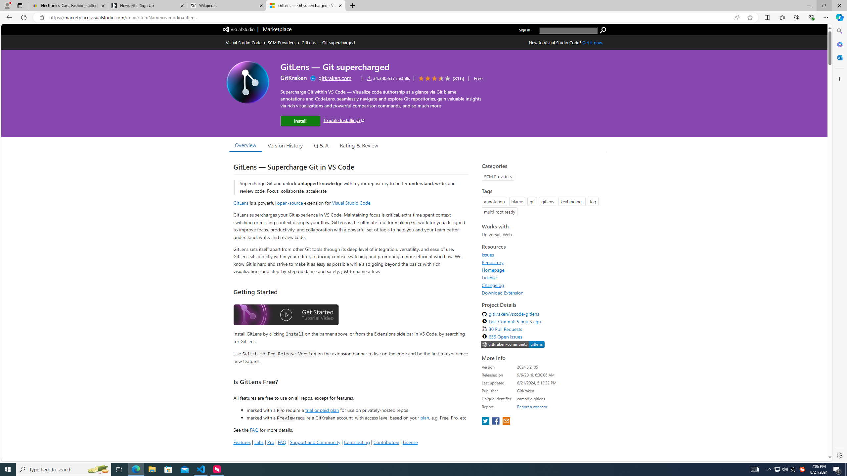 This screenshot has height=476, width=847. Describe the element at coordinates (513, 345) in the screenshot. I see `https://slack.gitkraken.com//` at that location.